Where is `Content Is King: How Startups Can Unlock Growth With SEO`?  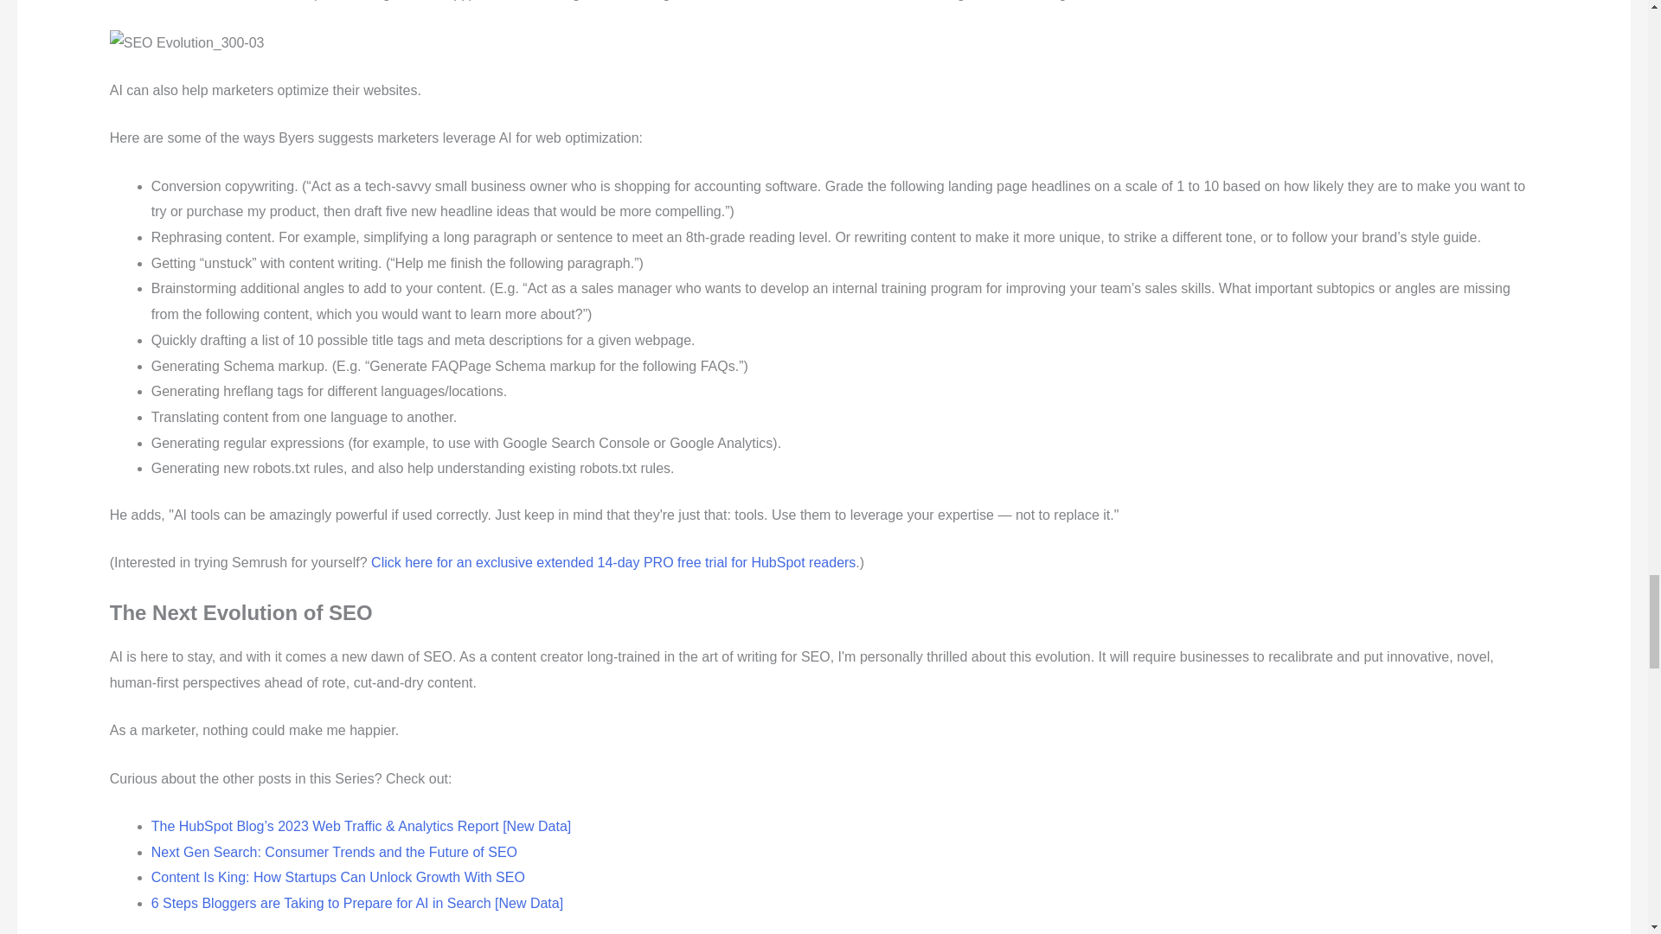
Content Is King: How Startups Can Unlock Growth With SEO is located at coordinates (337, 877).